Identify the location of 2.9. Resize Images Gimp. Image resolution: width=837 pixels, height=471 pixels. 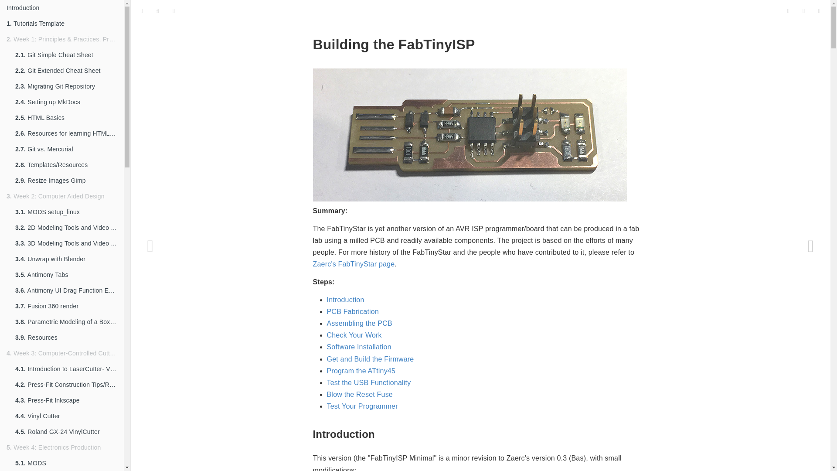
(66, 181).